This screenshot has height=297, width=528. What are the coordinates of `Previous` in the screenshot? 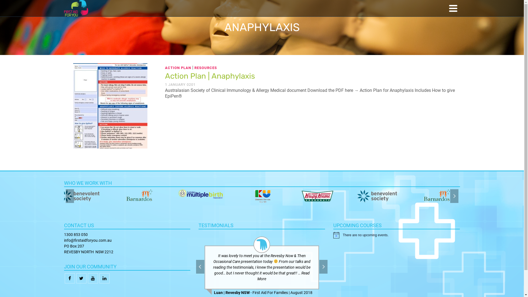 It's located at (70, 196).